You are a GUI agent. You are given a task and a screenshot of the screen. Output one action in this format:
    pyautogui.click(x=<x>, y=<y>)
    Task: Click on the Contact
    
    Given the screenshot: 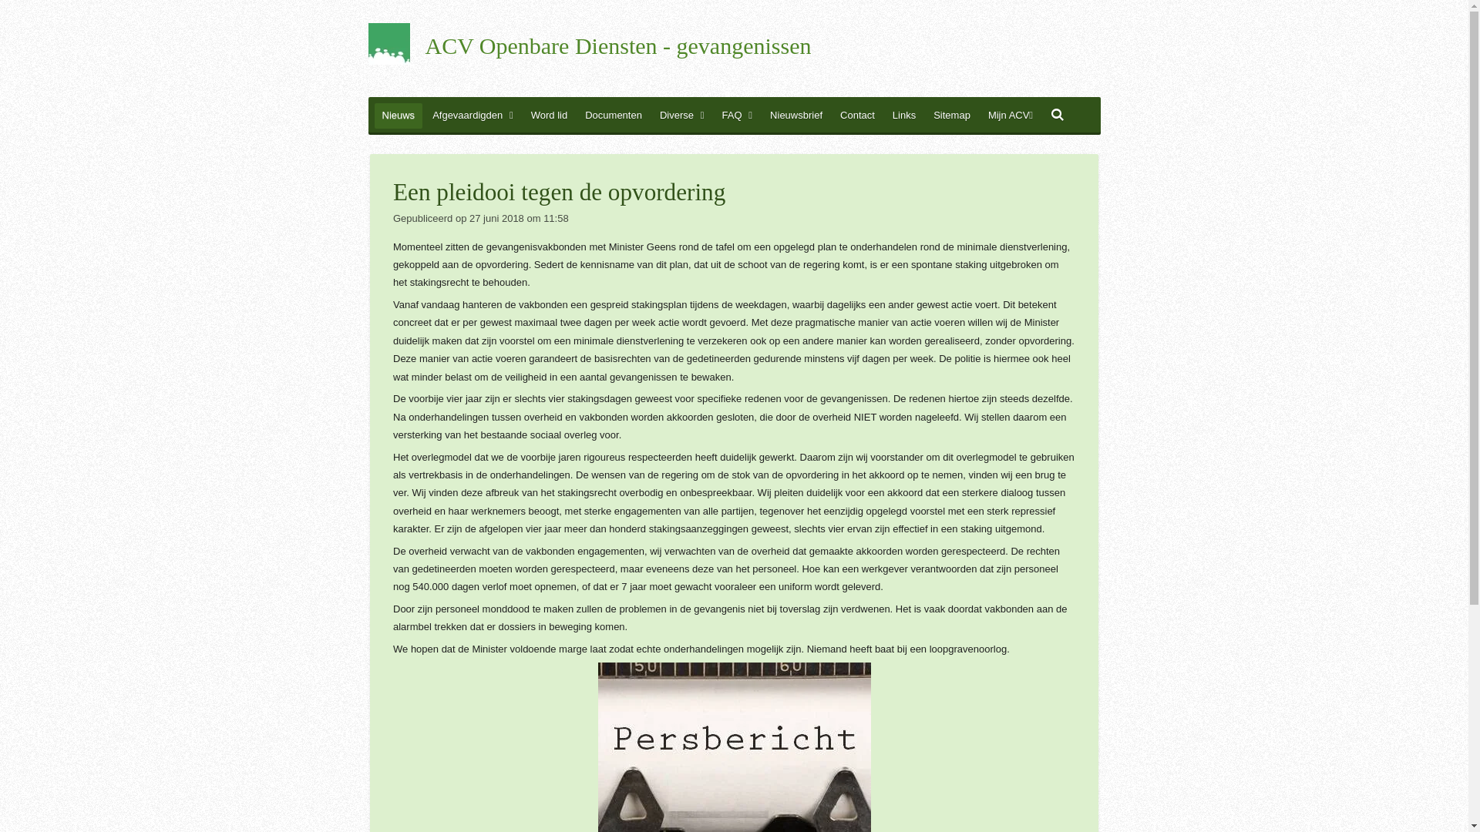 What is the action you would take?
    pyautogui.click(x=857, y=116)
    